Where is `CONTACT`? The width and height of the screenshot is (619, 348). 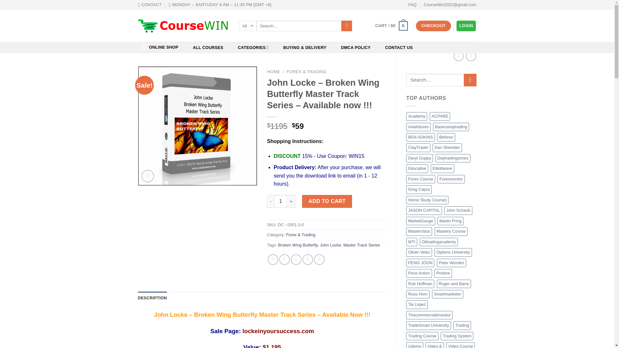 CONTACT is located at coordinates (150, 5).